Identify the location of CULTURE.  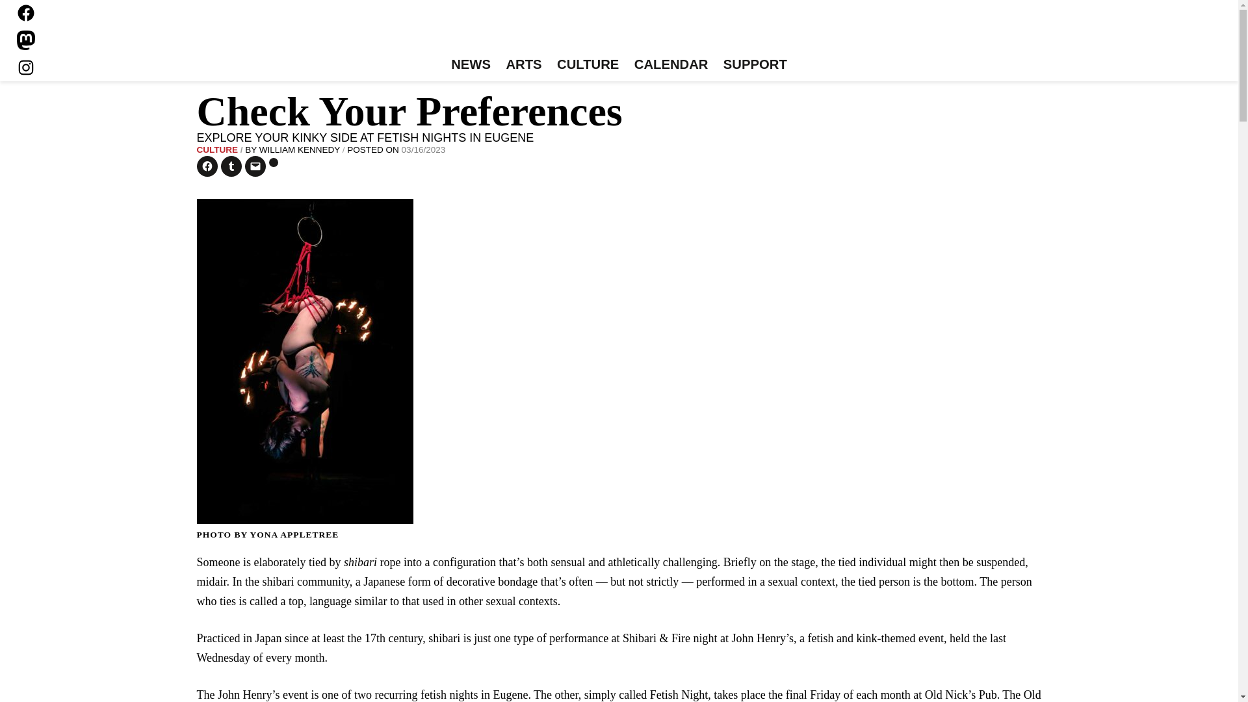
(588, 65).